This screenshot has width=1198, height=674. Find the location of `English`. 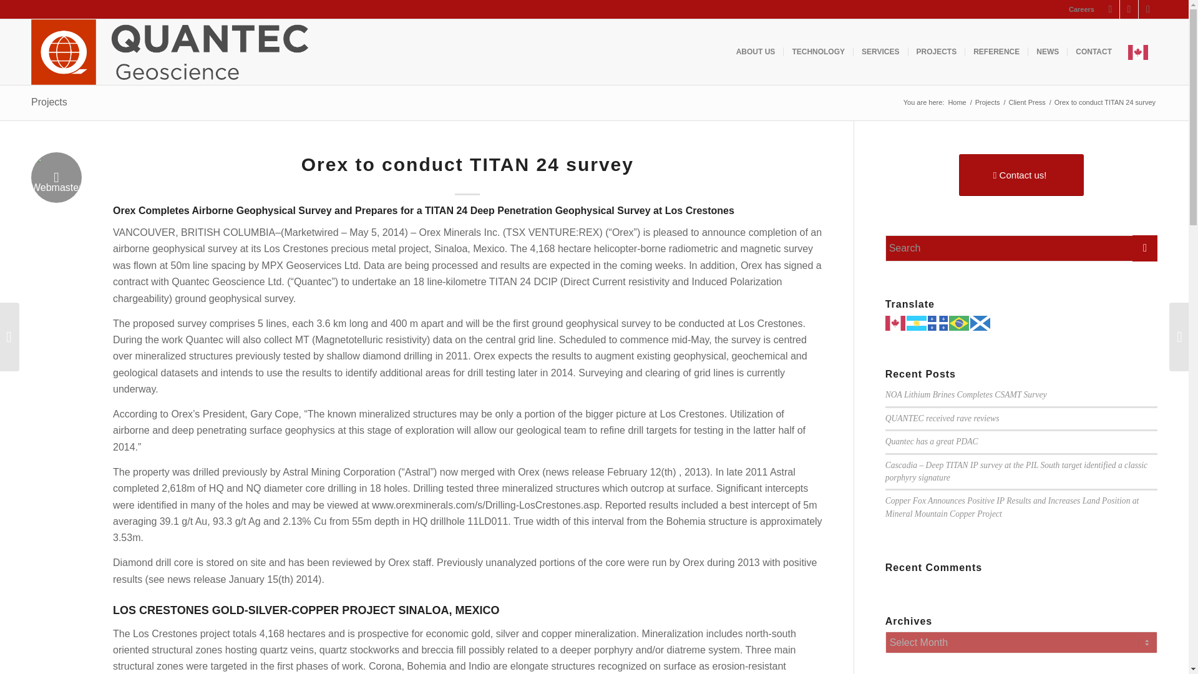

English is located at coordinates (1138, 52).